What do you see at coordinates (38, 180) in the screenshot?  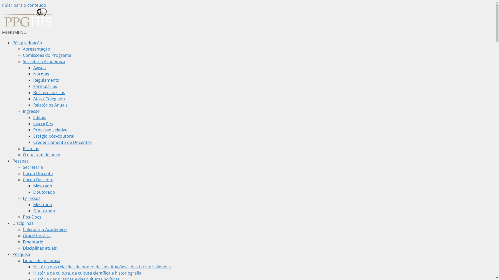 I see `Corpo Discente` at bounding box center [38, 180].